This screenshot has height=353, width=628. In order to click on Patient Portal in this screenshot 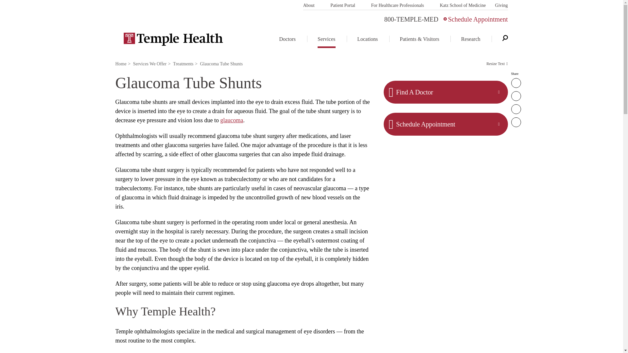, I will do `click(346, 5)`.